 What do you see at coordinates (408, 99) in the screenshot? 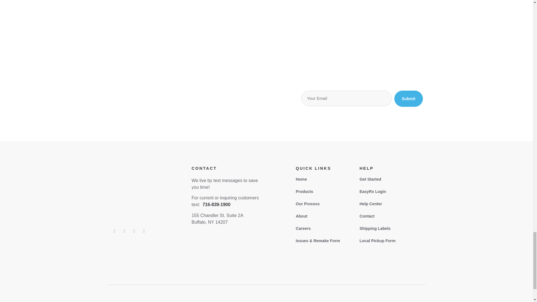
I see `Submit` at bounding box center [408, 99].